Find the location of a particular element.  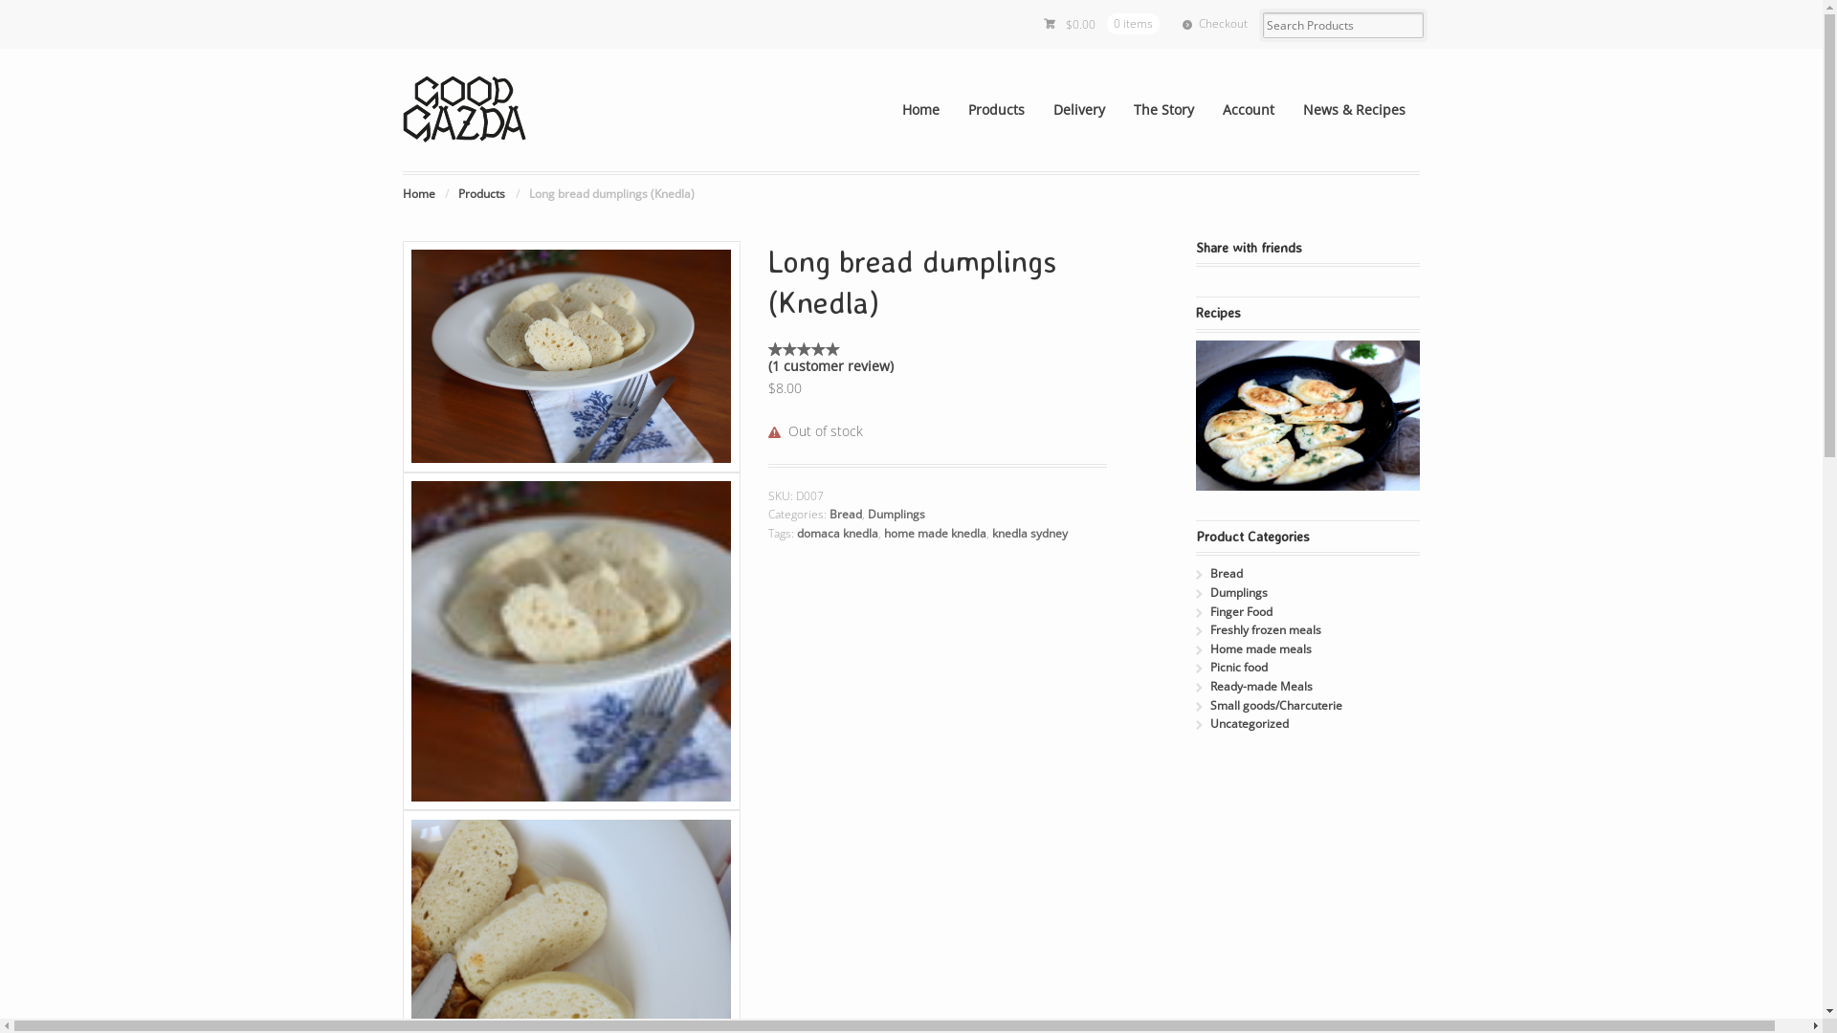

Uncategorized is located at coordinates (1250, 723).